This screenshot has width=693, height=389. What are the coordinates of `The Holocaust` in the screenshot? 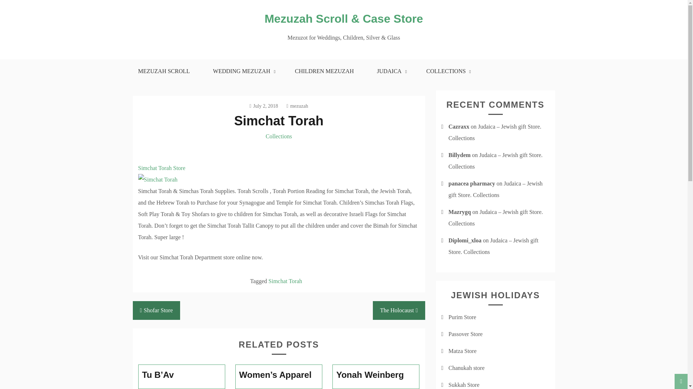 It's located at (399, 310).